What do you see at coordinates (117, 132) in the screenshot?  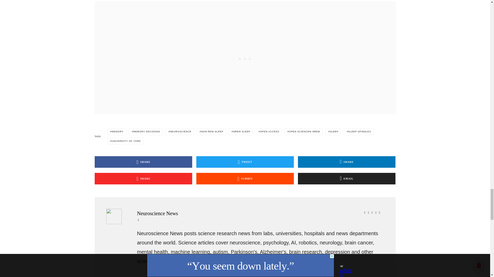 I see `MEMORY` at bounding box center [117, 132].